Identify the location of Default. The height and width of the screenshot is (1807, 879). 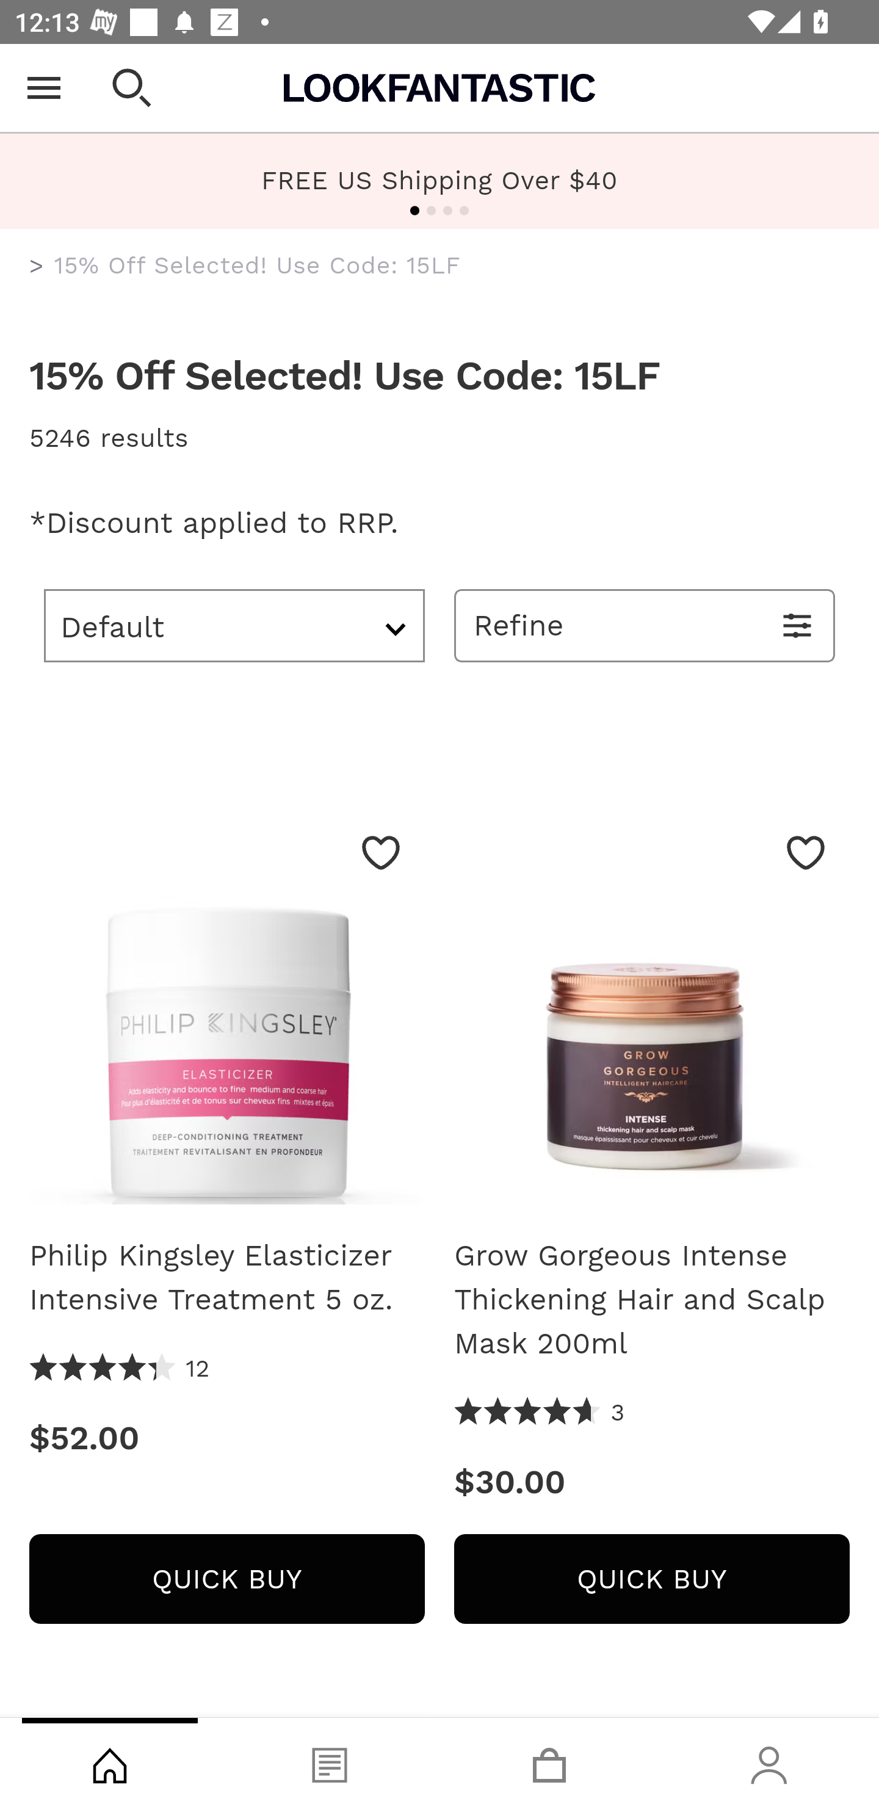
(234, 625).